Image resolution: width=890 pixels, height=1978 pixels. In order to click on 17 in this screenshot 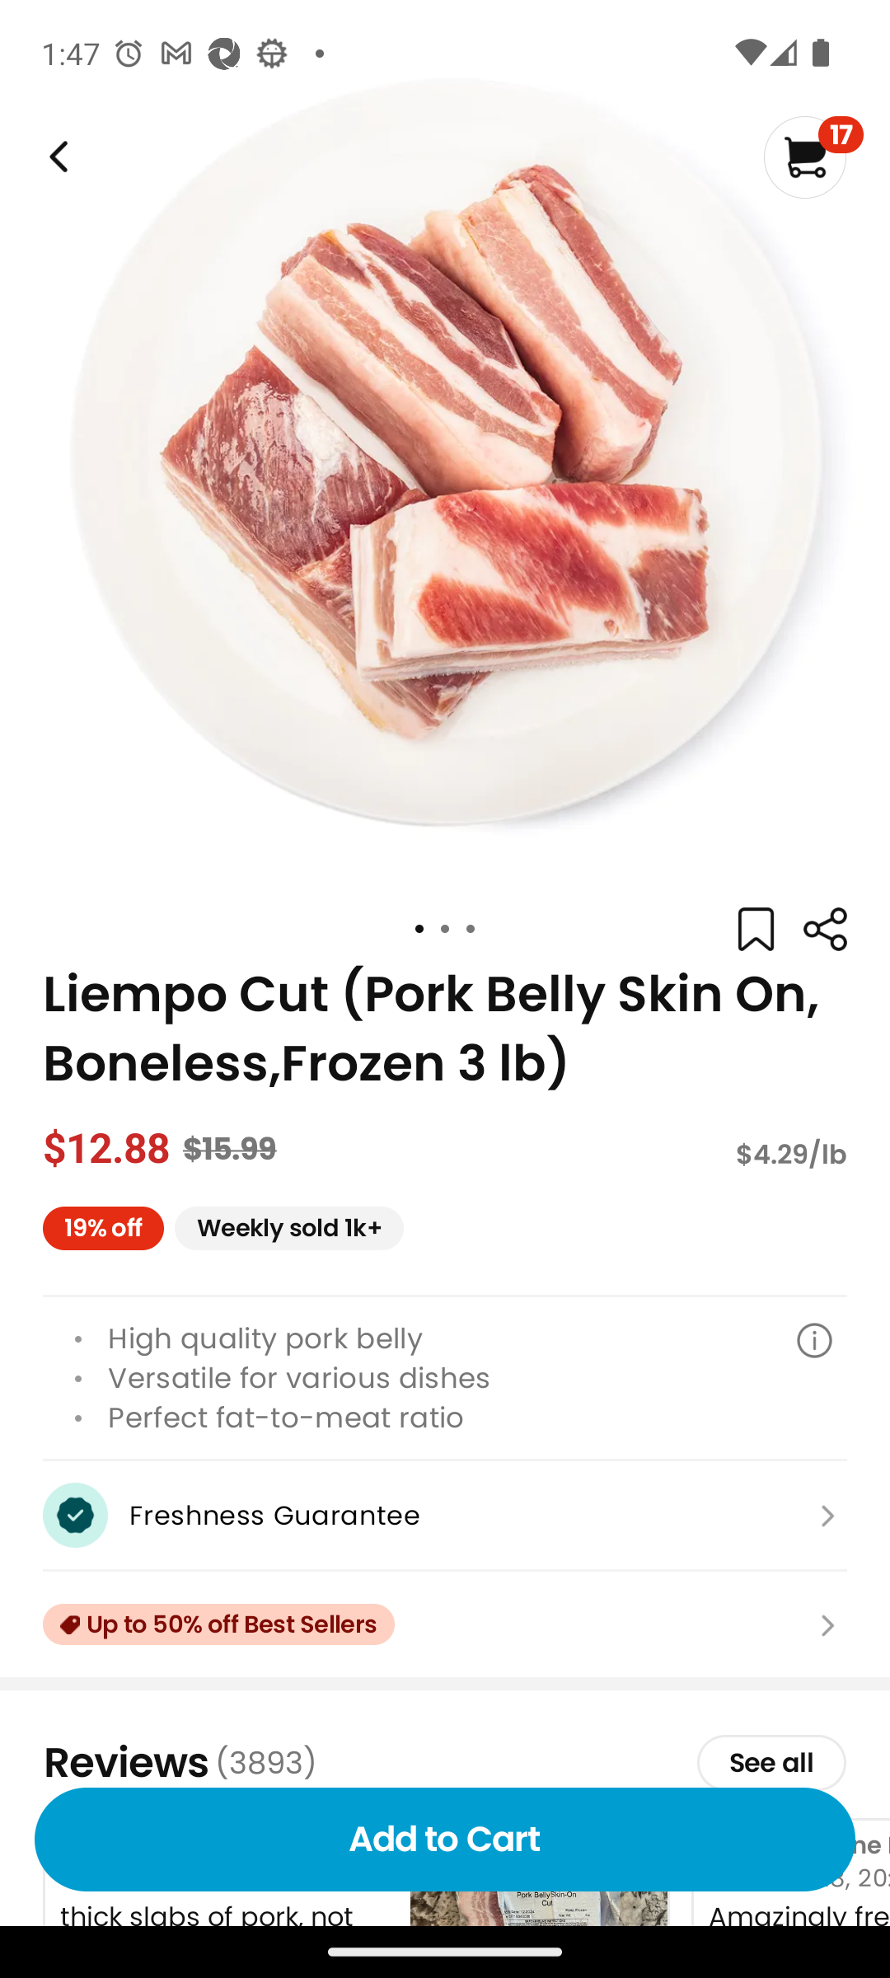, I will do `click(813, 157)`.